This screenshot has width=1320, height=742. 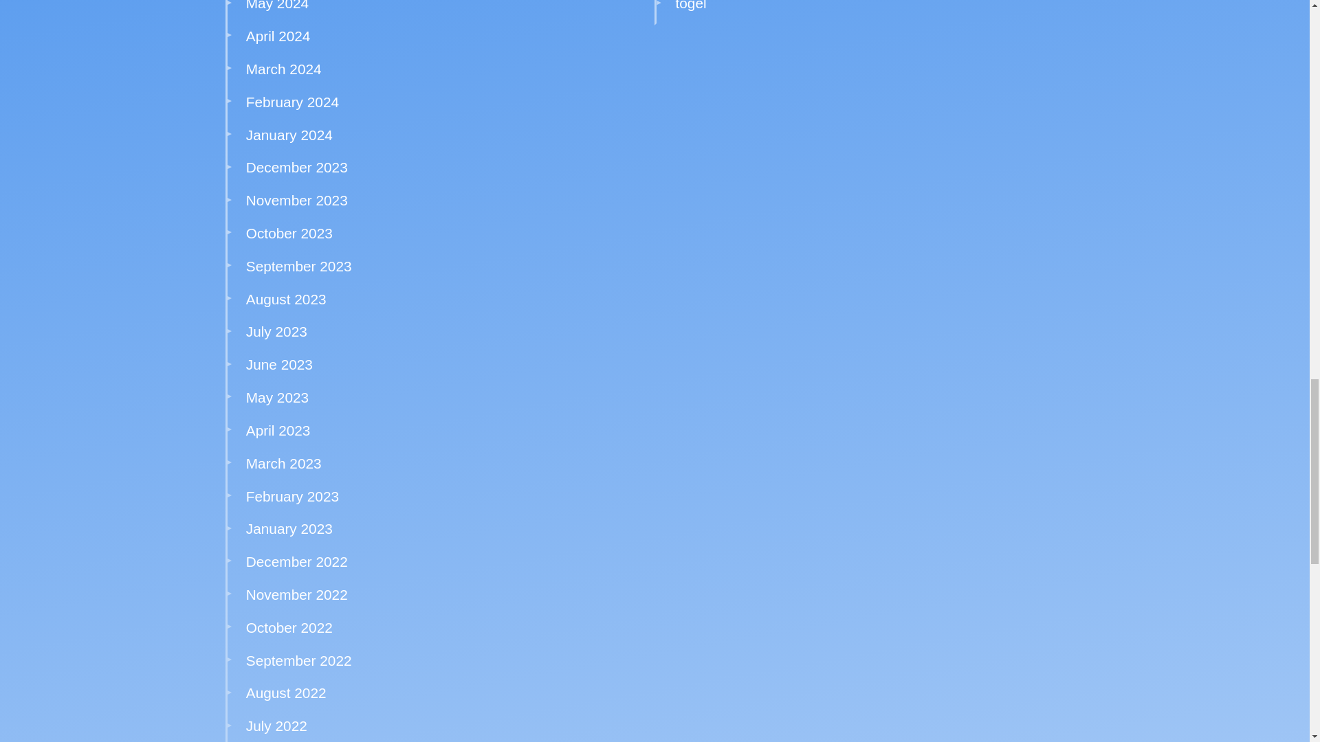 I want to click on July 2022, so click(x=276, y=726).